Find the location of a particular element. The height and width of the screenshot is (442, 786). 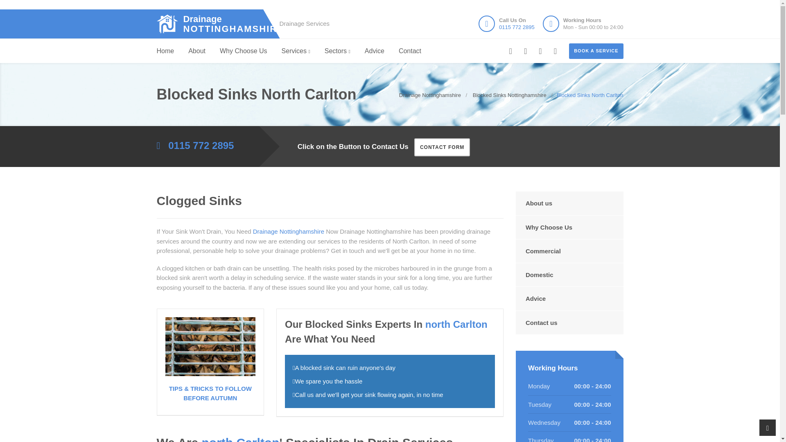

Sectors is located at coordinates (165, 51).